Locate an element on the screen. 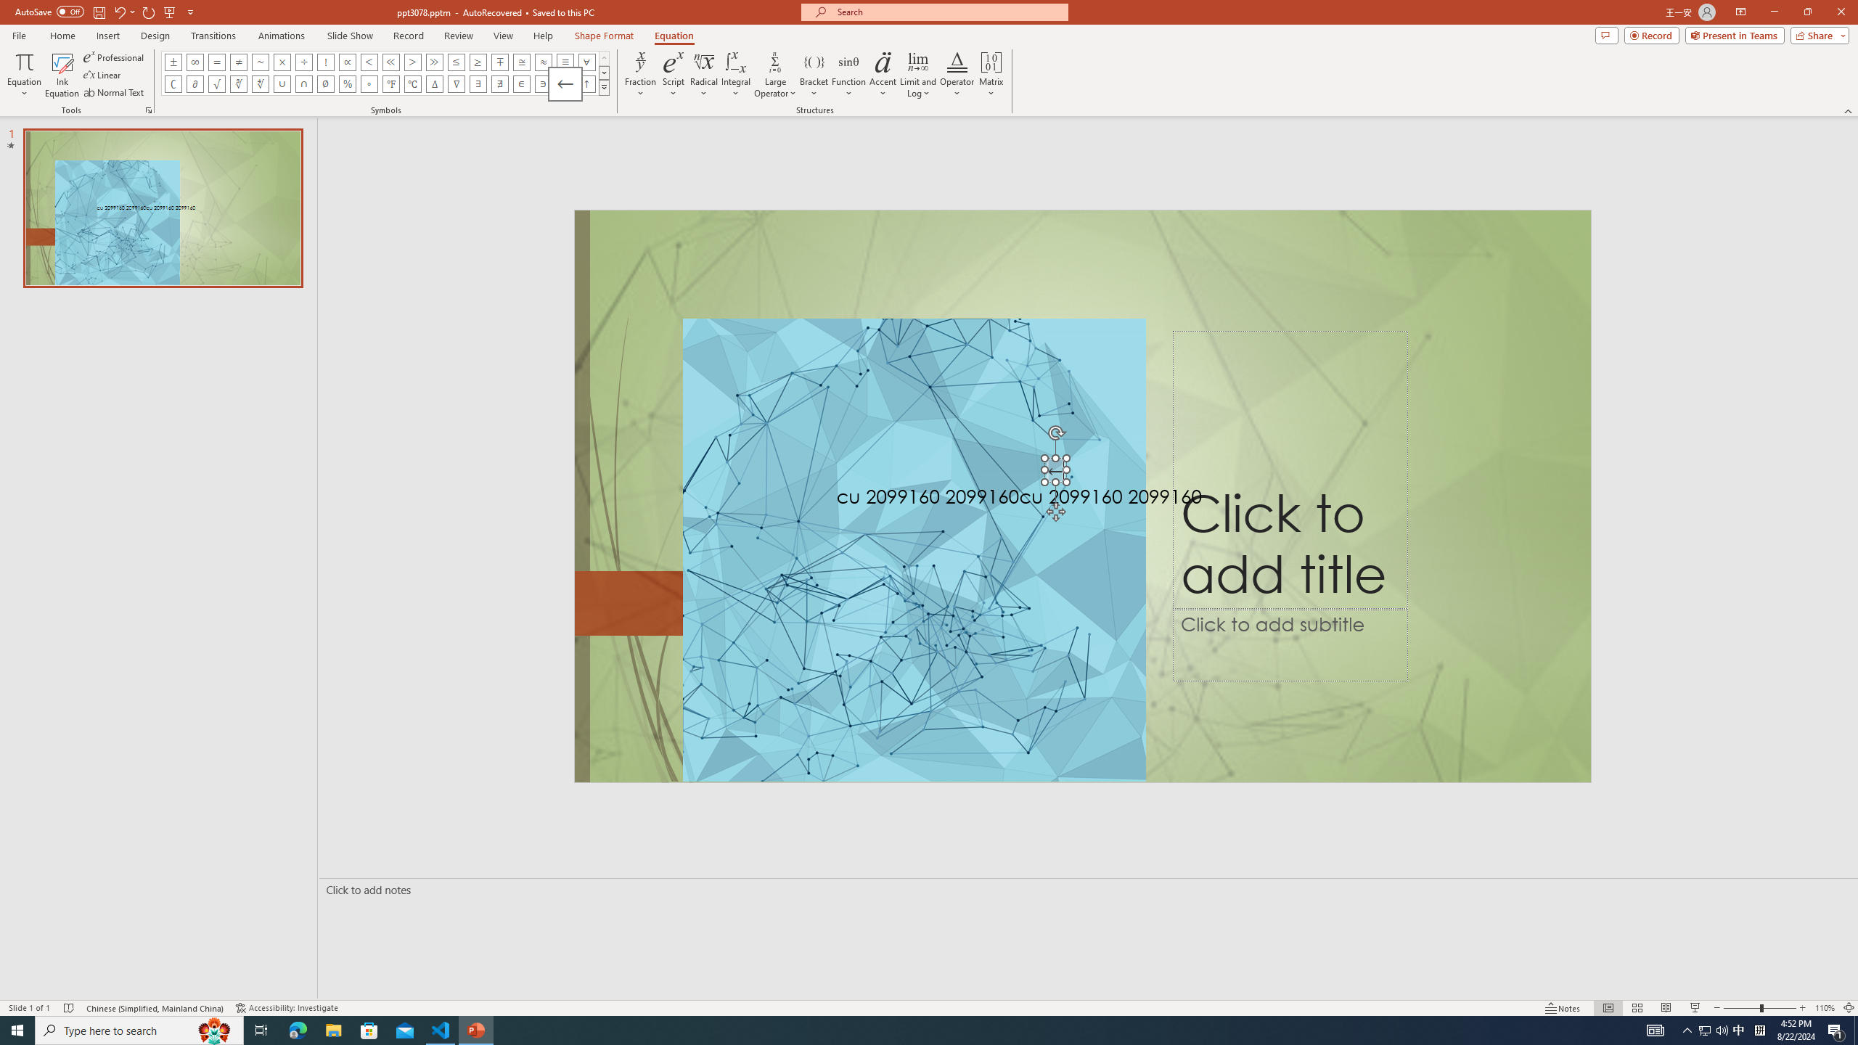 The image size is (1858, 1045). Operator is located at coordinates (957, 75).